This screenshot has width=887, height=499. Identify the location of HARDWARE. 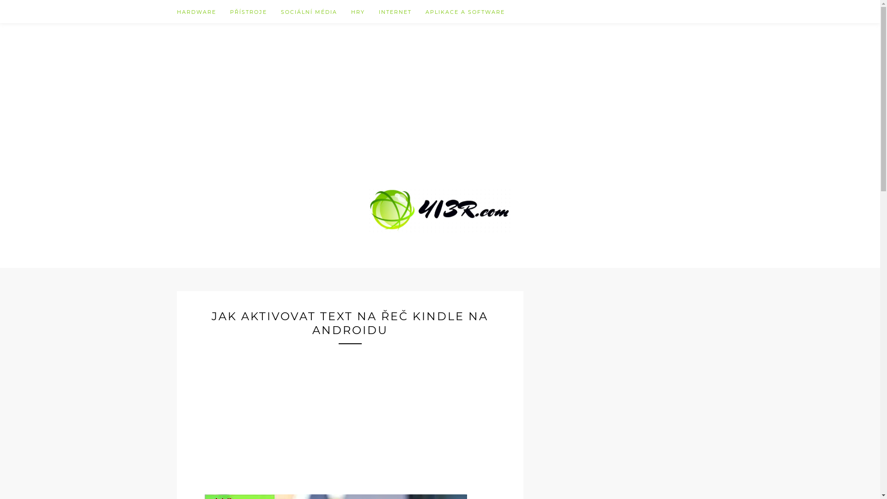
(203, 12).